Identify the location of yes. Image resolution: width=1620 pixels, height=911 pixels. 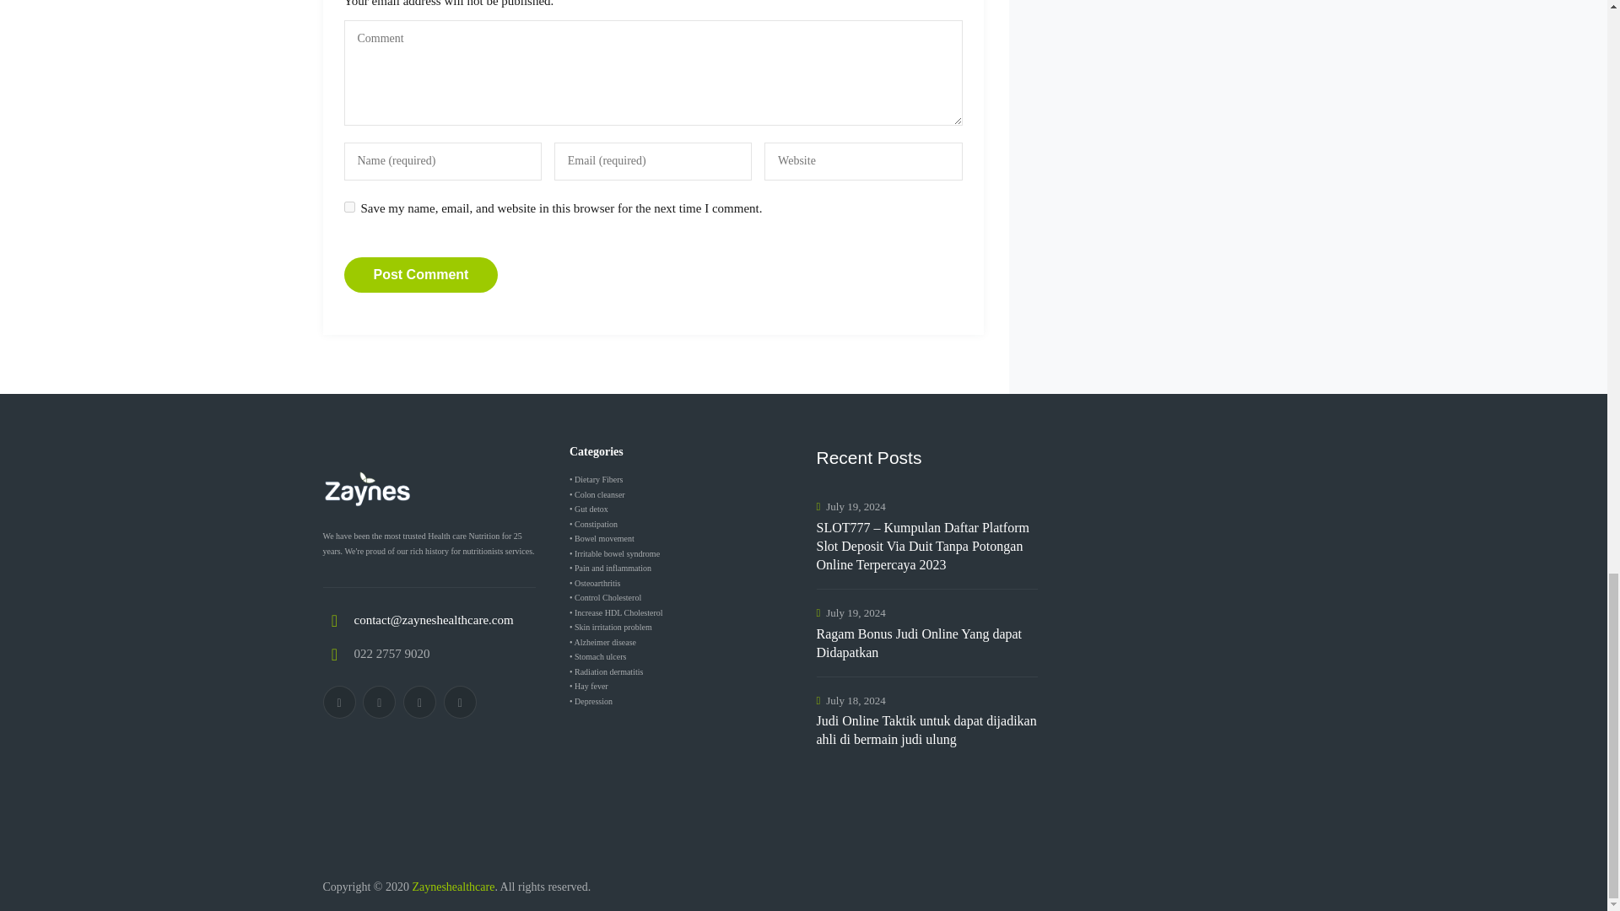
(349, 206).